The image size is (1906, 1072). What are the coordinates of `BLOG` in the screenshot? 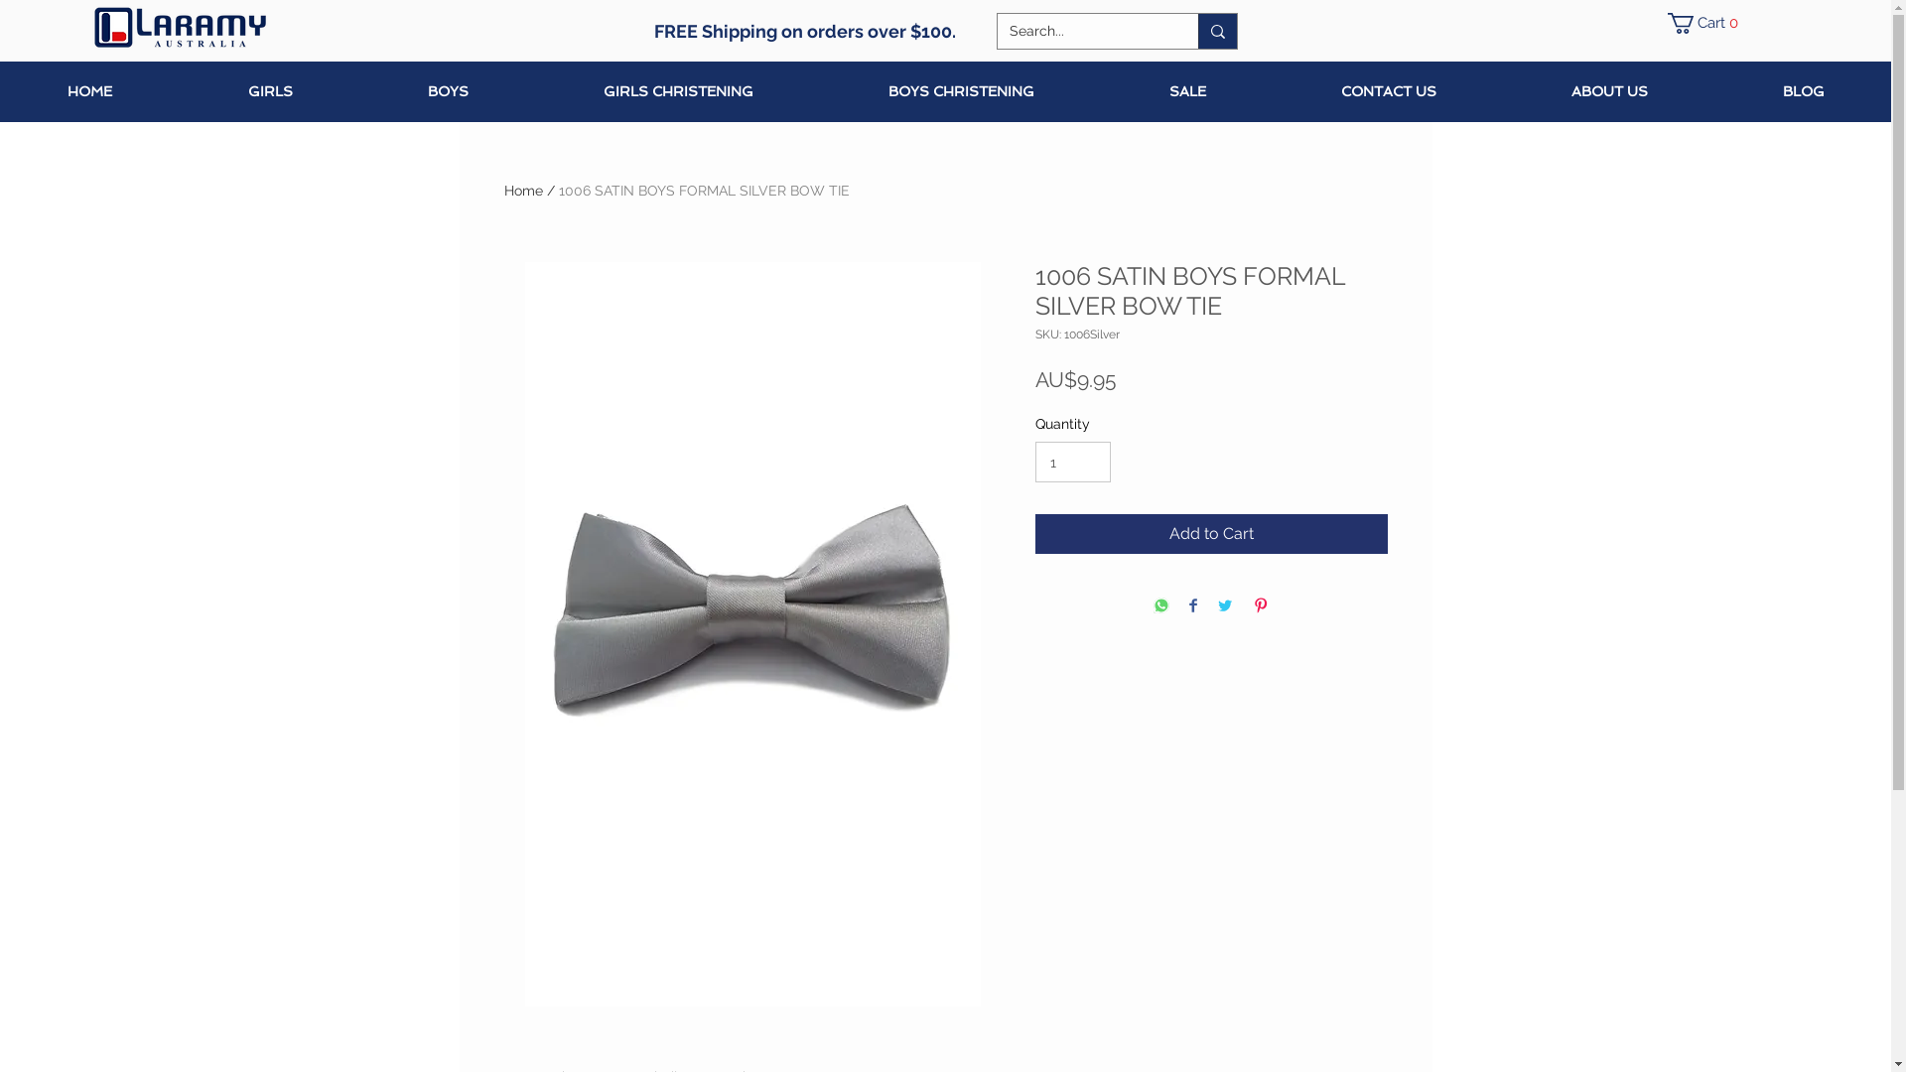 It's located at (1803, 91).